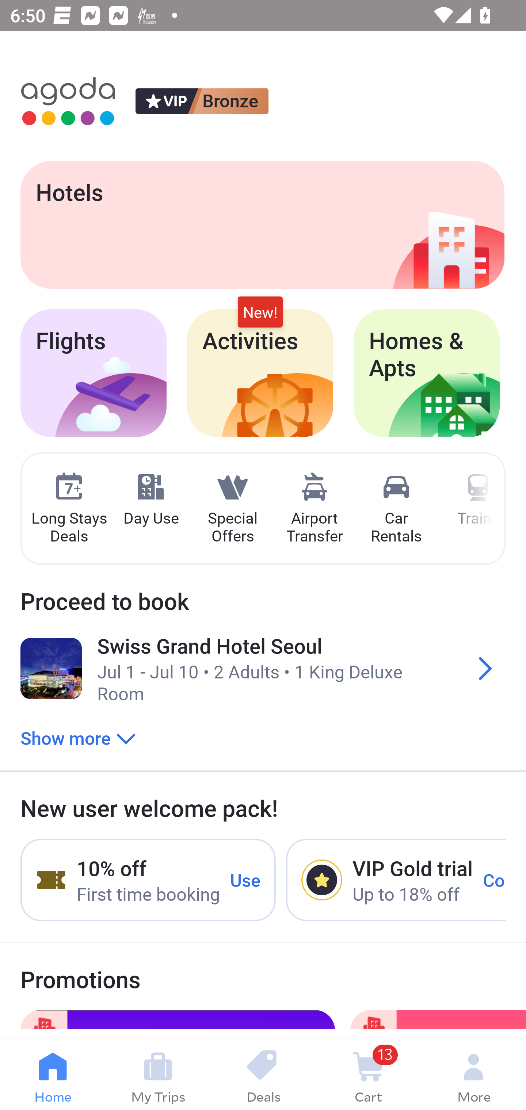 This screenshot has width=526, height=1110. What do you see at coordinates (427, 373) in the screenshot?
I see `Homes & Apts` at bounding box center [427, 373].